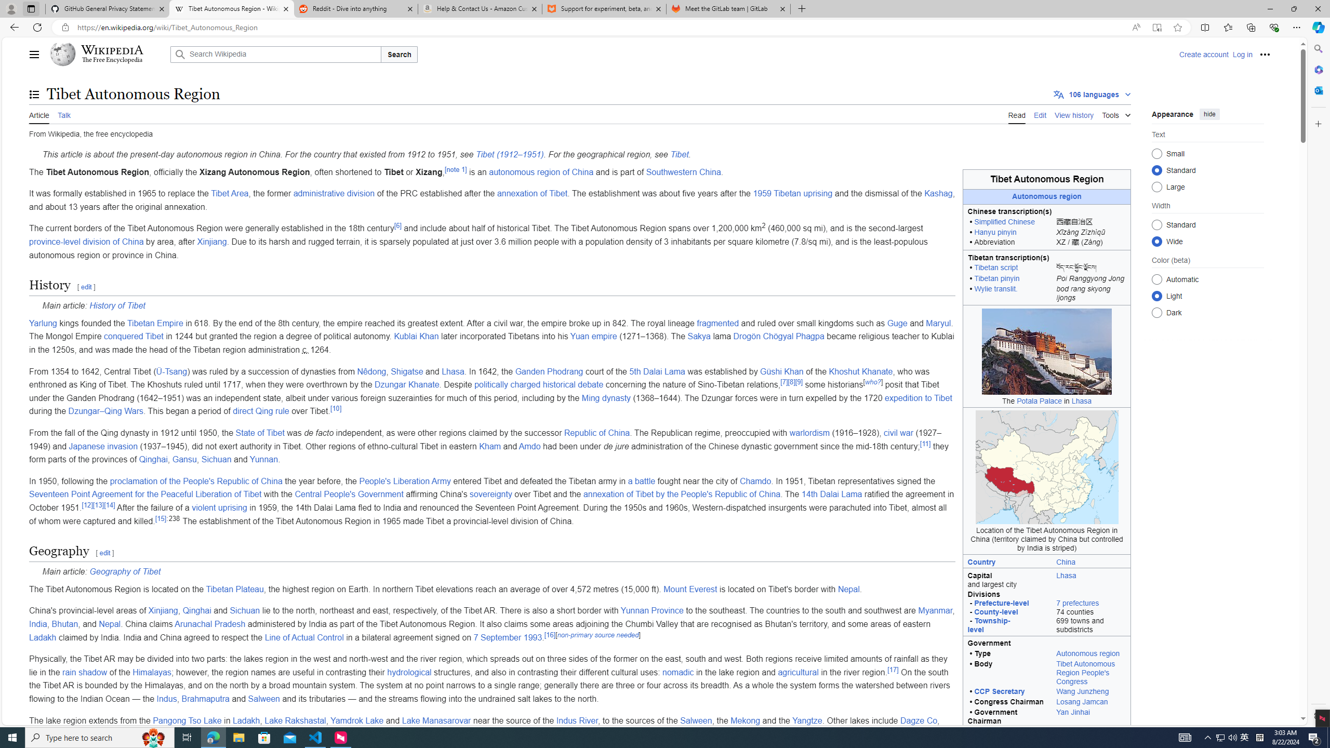  What do you see at coordinates (530, 446) in the screenshot?
I see `Amdo` at bounding box center [530, 446].